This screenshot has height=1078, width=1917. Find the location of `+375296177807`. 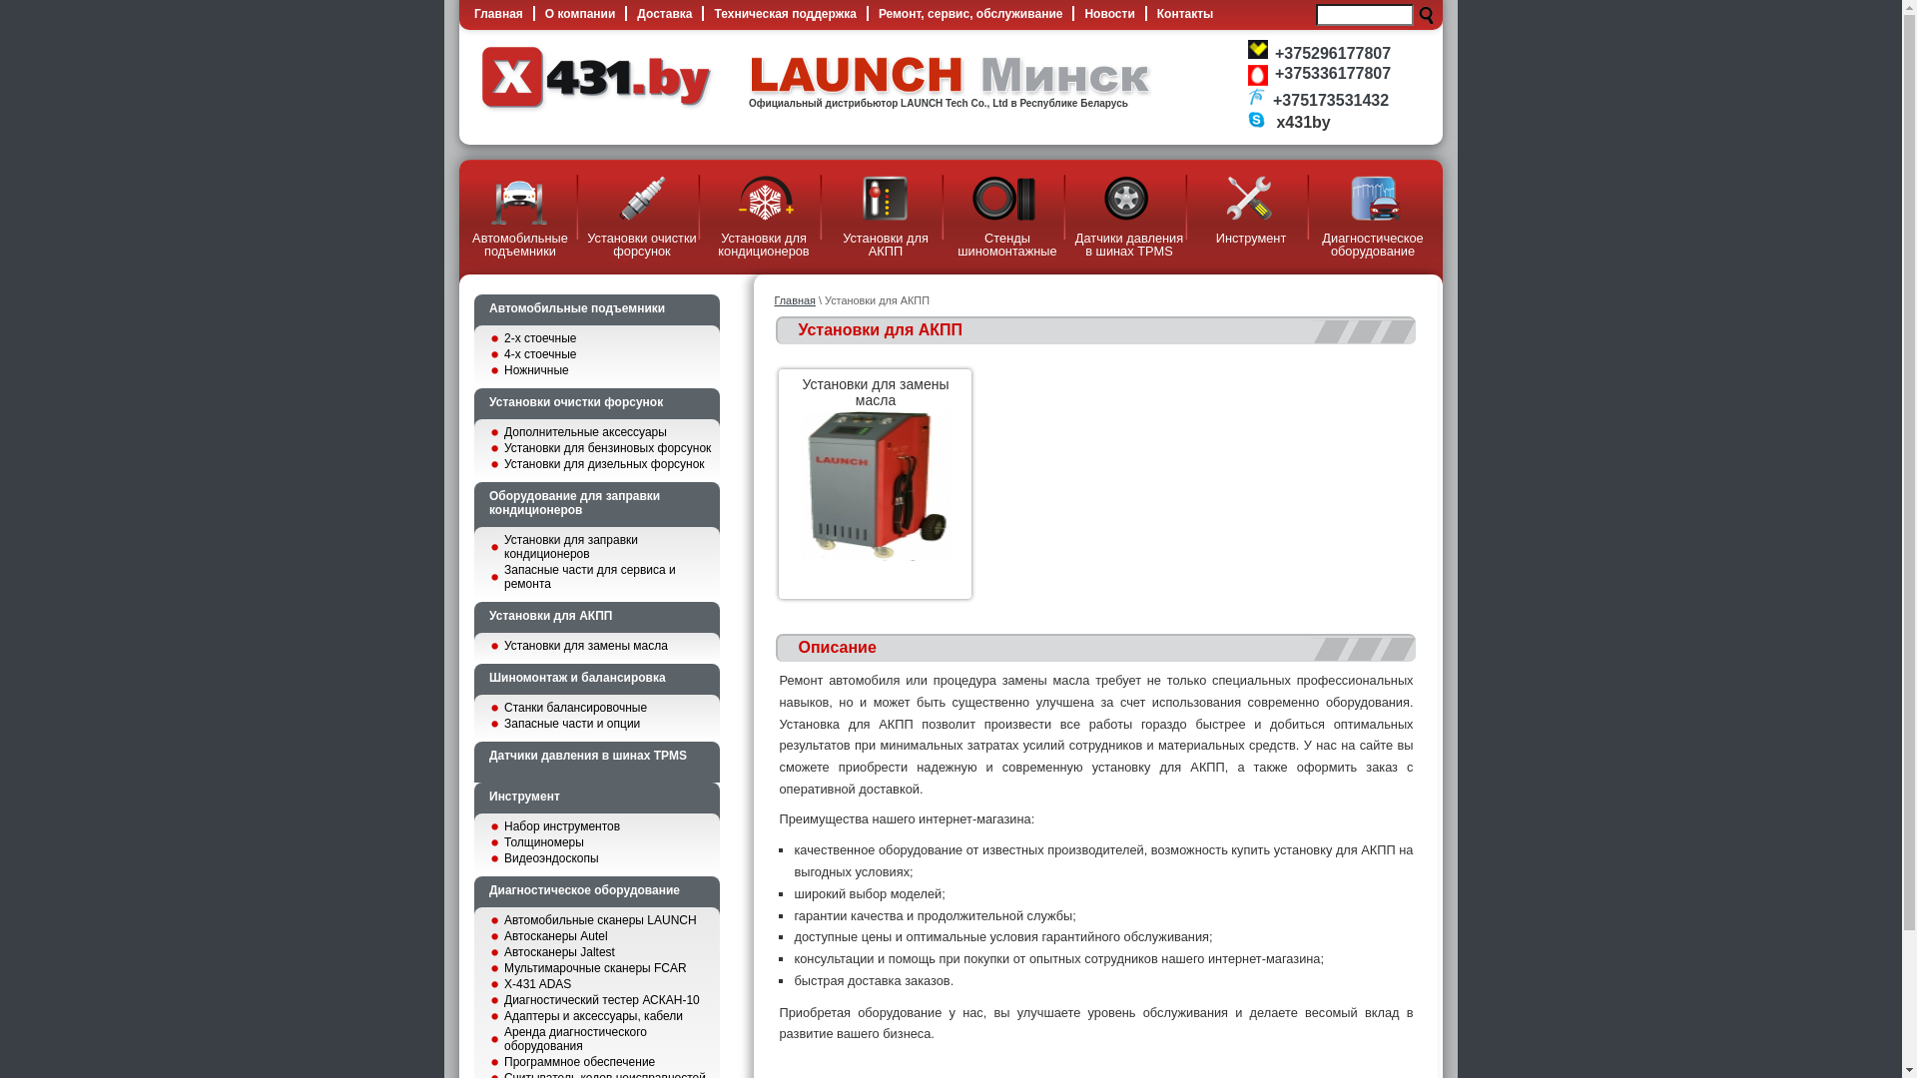

+375296177807 is located at coordinates (1333, 54).